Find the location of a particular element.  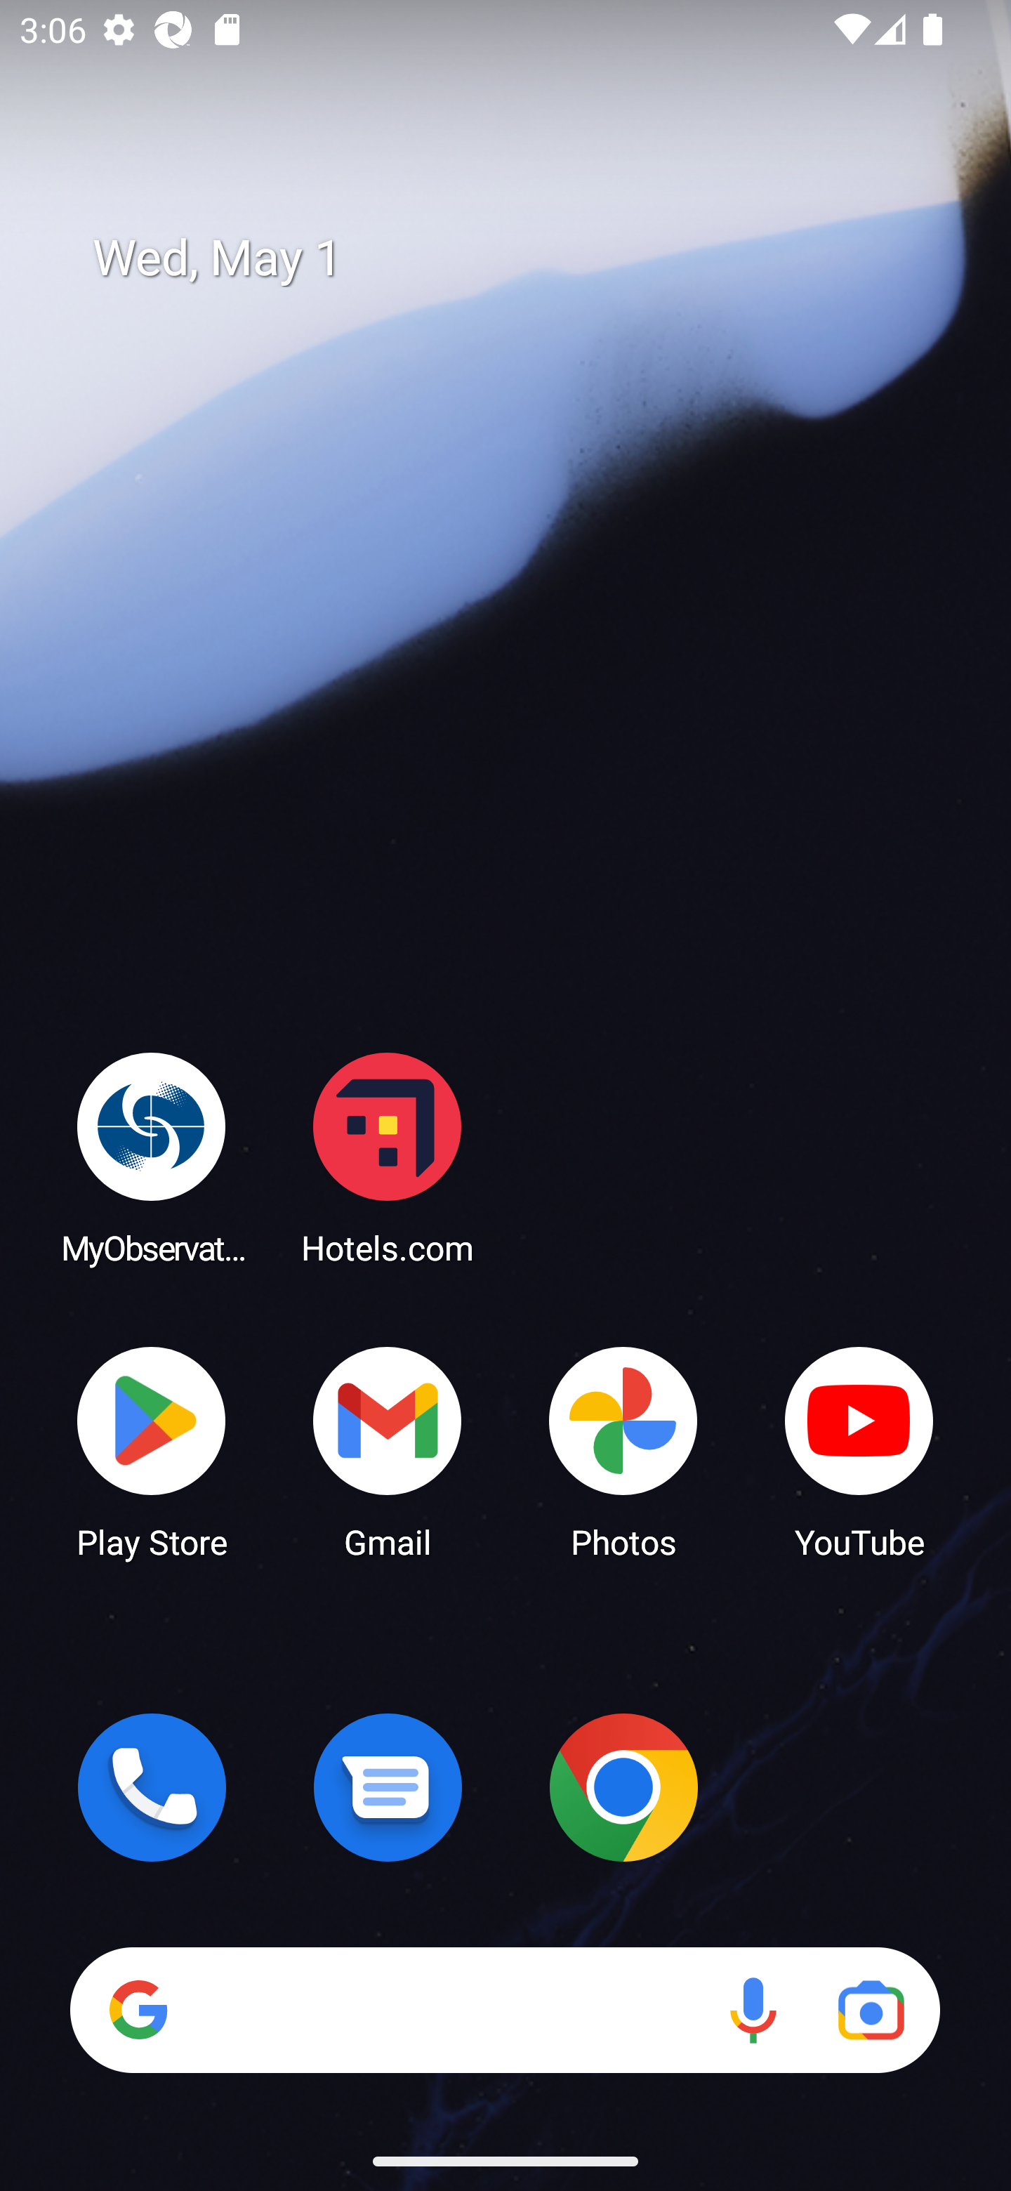

Hotels.com is located at coordinates (388, 1157).